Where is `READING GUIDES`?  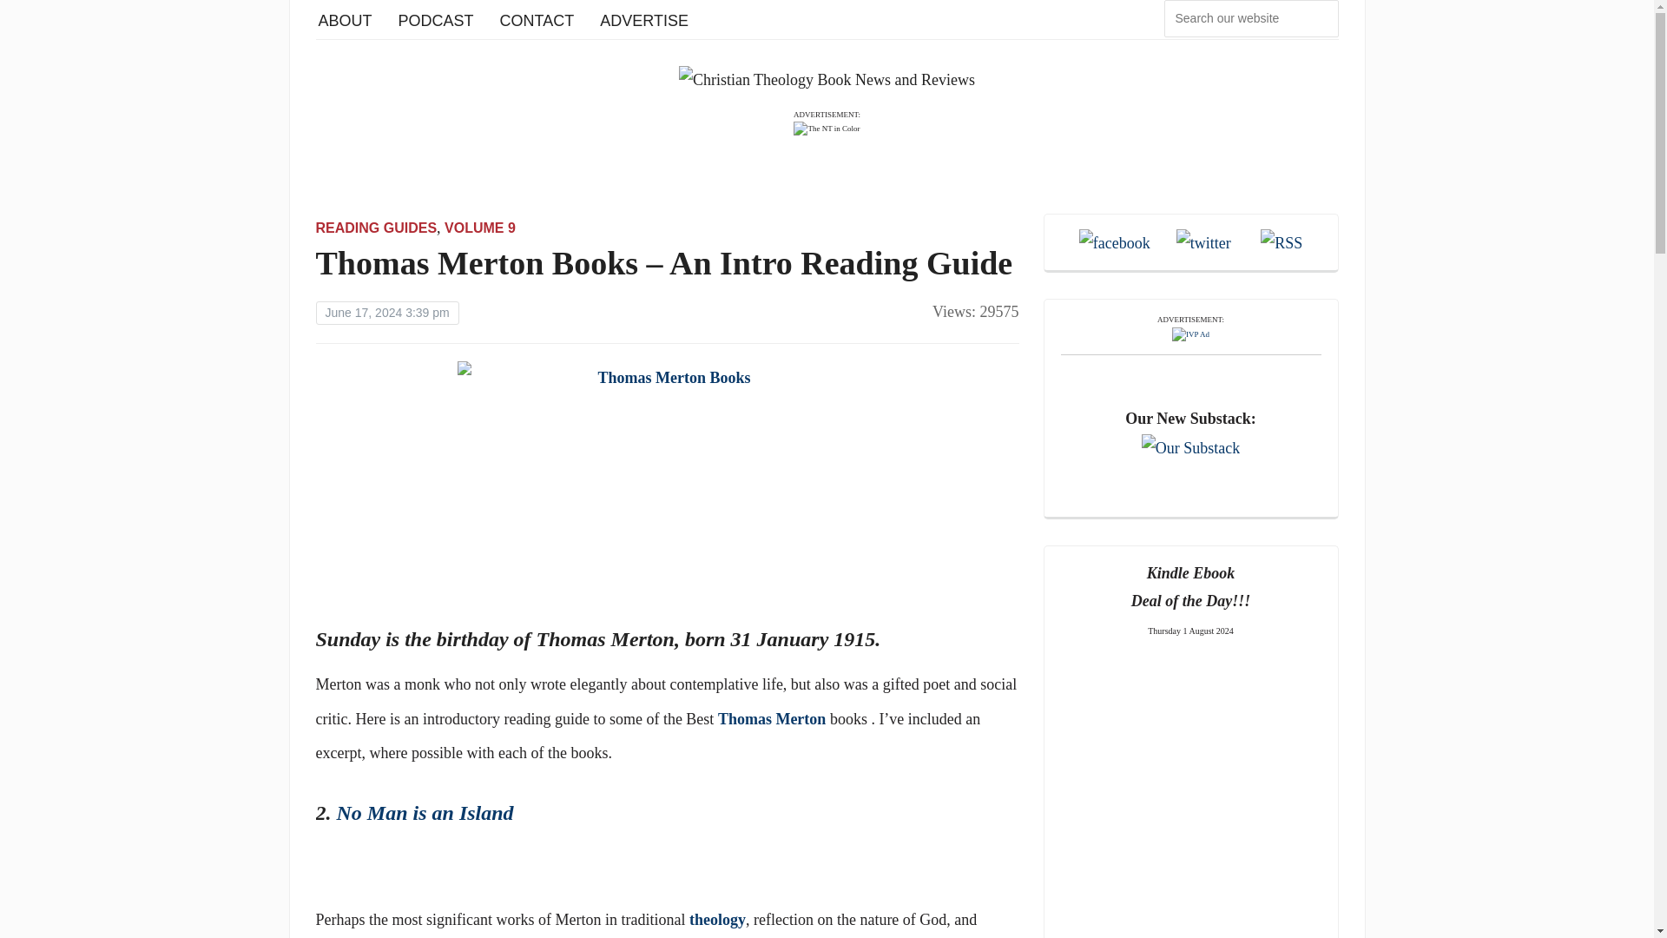
READING GUIDES is located at coordinates (377, 228).